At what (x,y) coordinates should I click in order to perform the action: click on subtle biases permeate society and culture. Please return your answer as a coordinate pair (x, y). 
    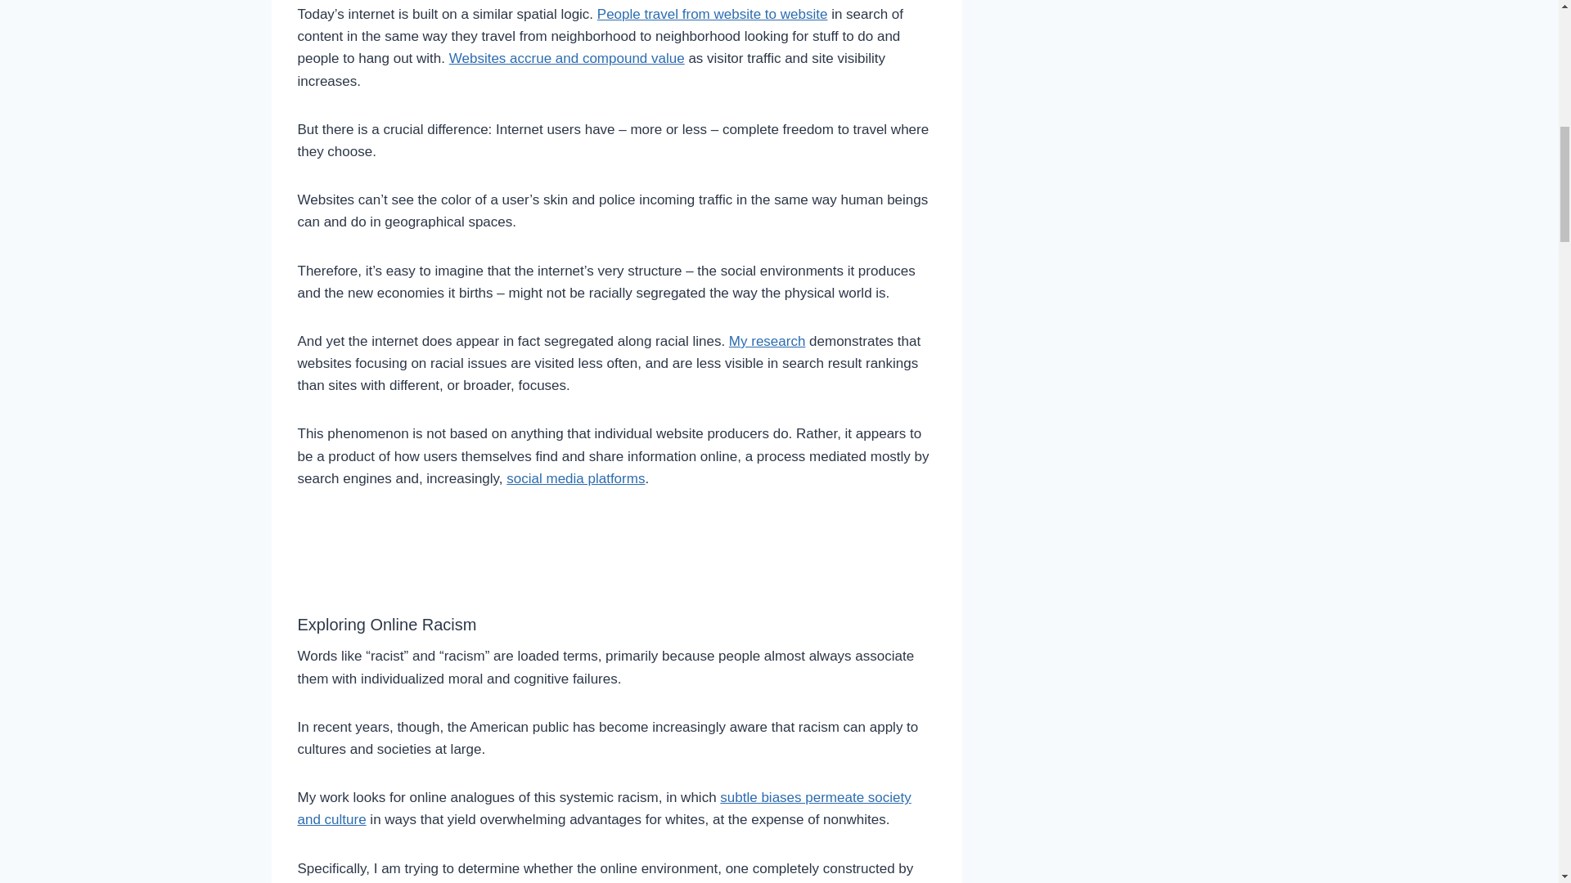
    Looking at the image, I should click on (604, 808).